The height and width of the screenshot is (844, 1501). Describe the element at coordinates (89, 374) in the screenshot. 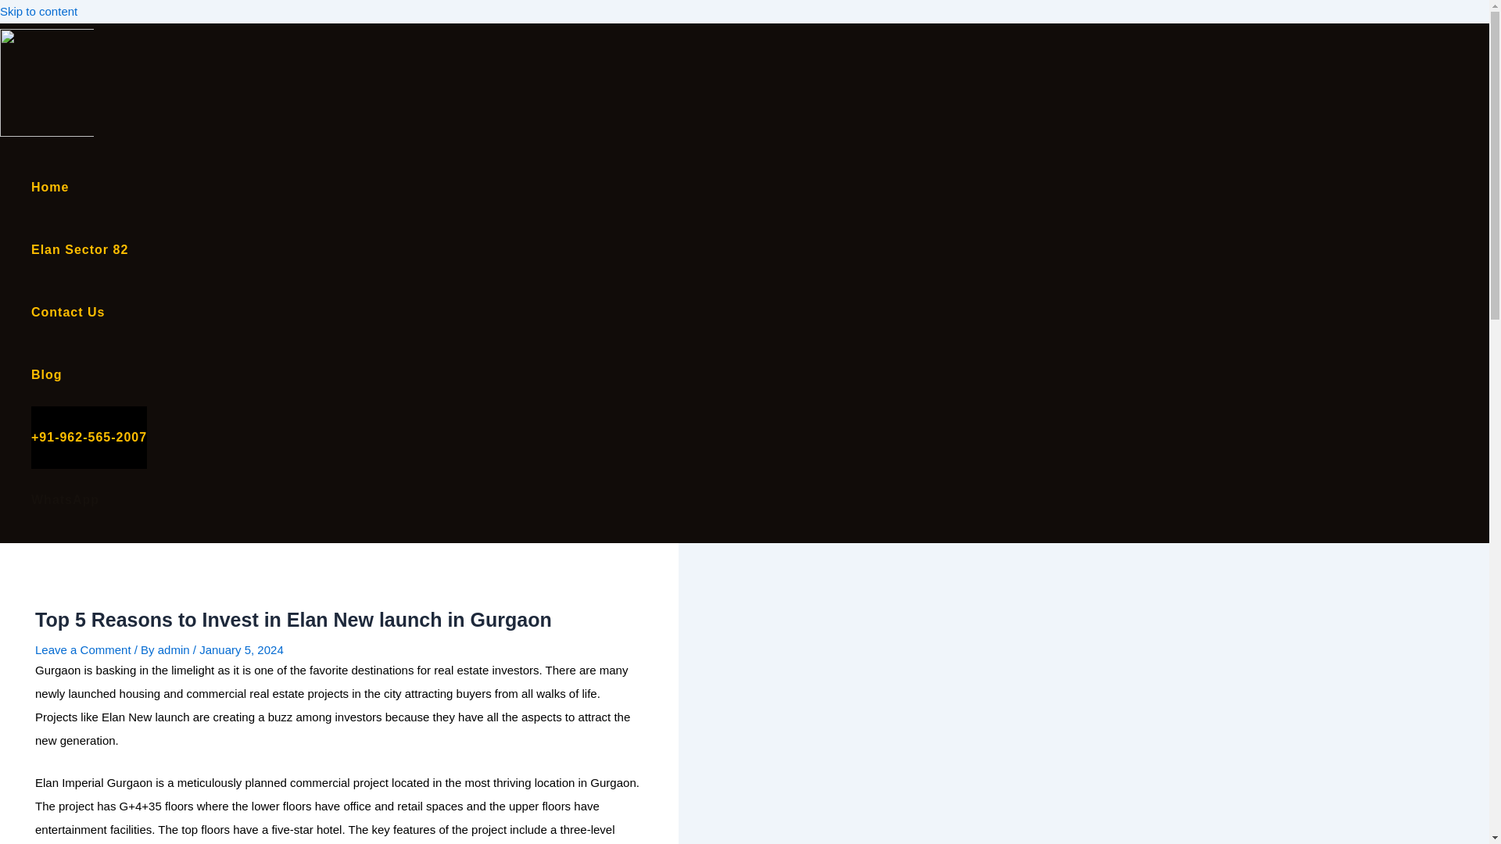

I see `Blog` at that location.